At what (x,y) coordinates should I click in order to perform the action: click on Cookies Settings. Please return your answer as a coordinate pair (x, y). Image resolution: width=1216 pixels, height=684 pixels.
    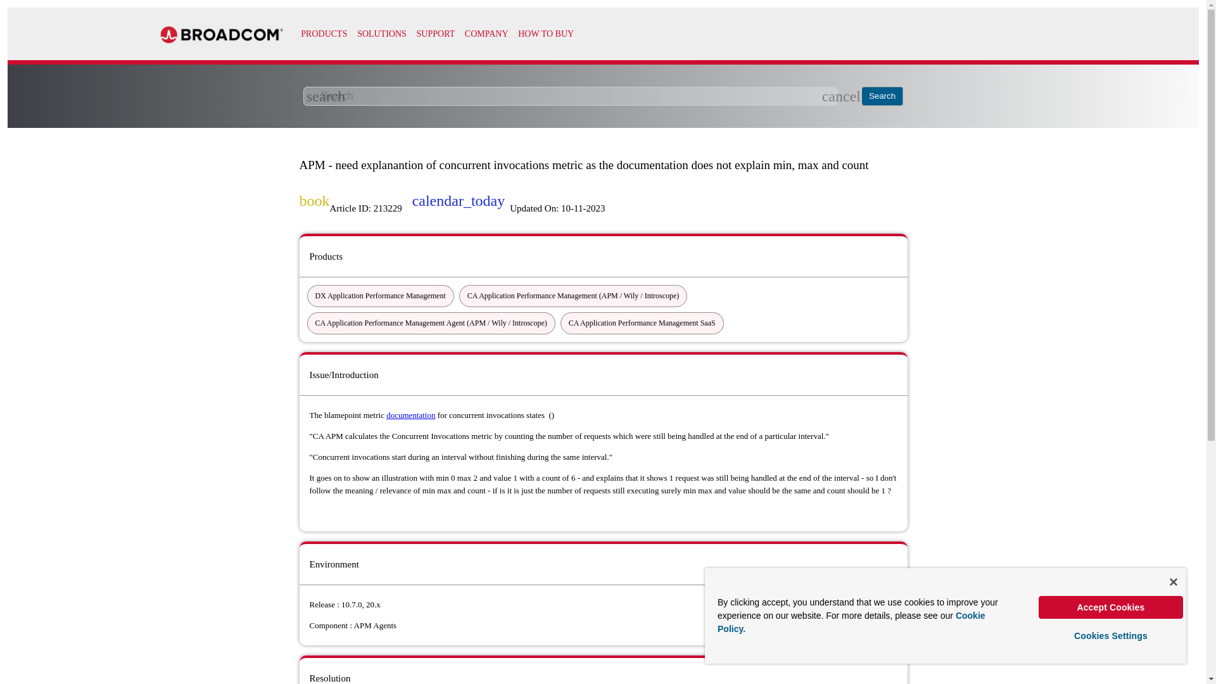
    Looking at the image, I should click on (1111, 636).